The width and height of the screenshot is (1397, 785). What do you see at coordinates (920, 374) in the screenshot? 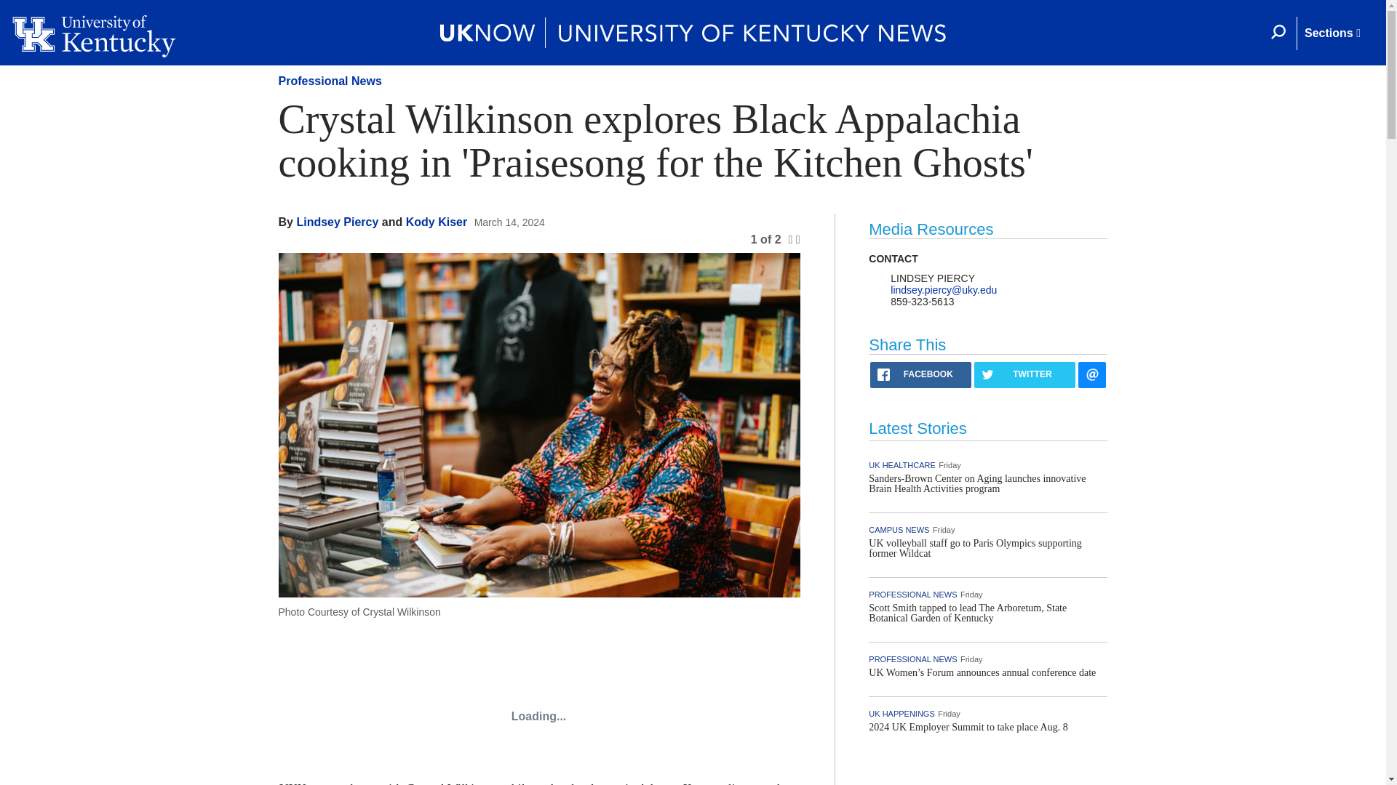
I see `FACEBOOK` at bounding box center [920, 374].